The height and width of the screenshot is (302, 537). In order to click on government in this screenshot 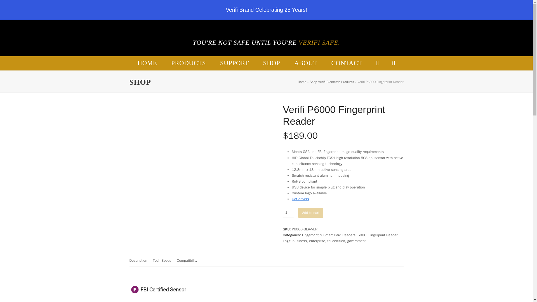, I will do `click(356, 241)`.